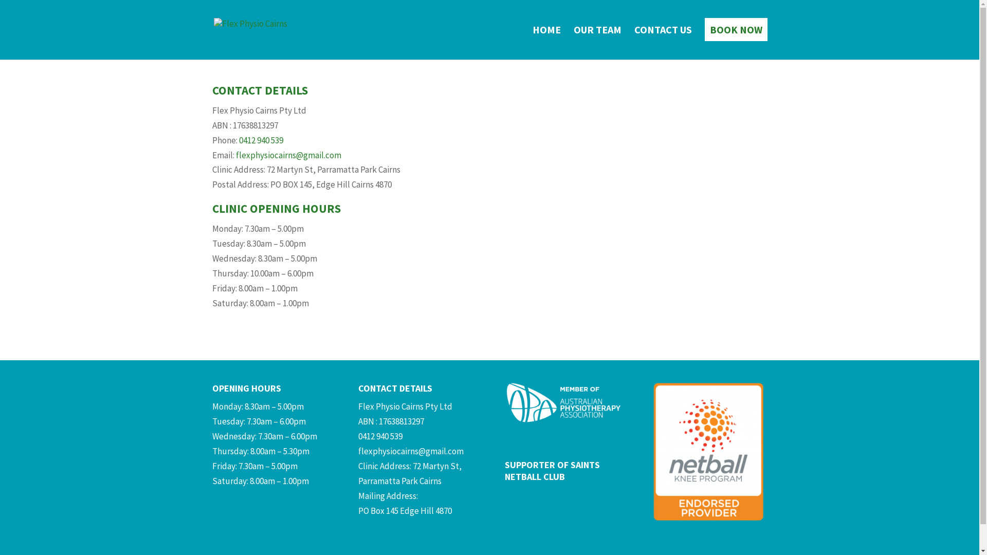 This screenshot has width=987, height=555. I want to click on OUR TEAM, so click(597, 43).